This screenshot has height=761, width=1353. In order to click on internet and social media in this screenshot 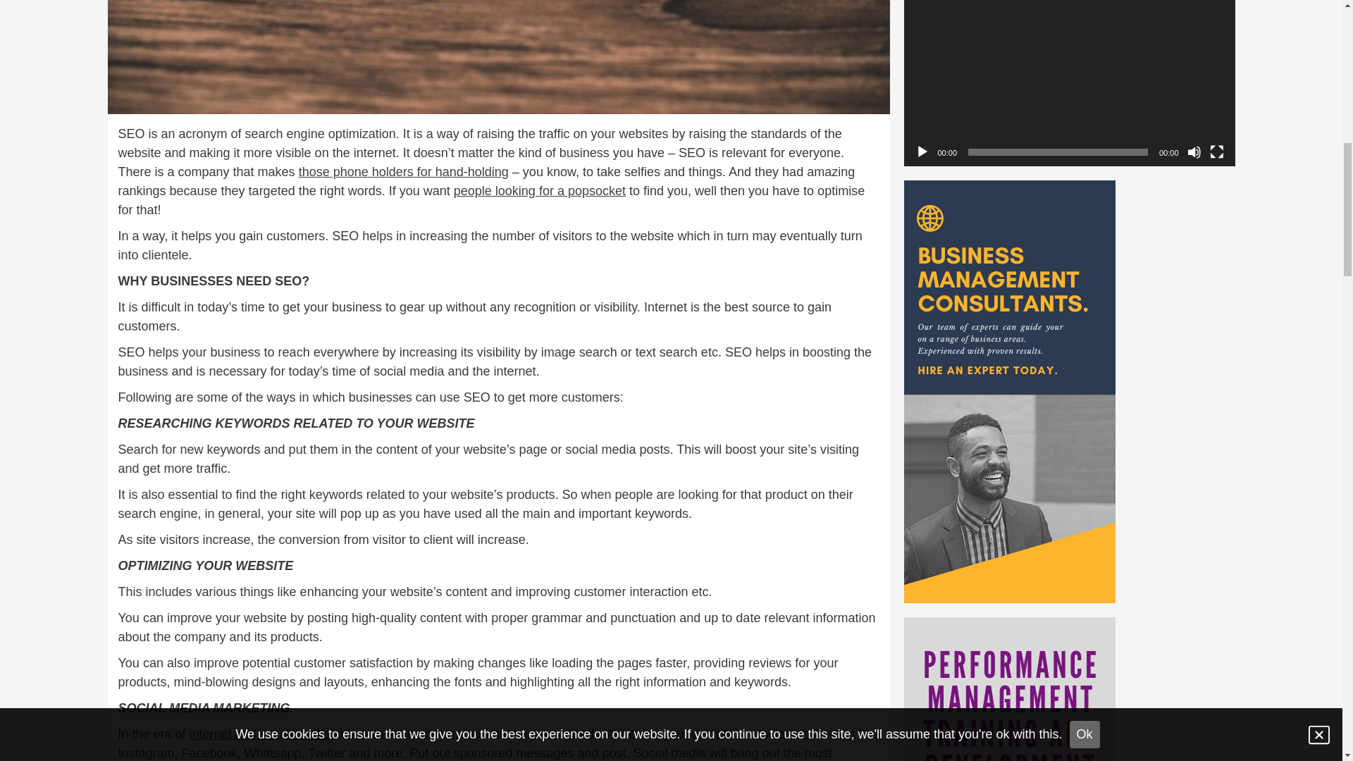, I will do `click(259, 734)`.